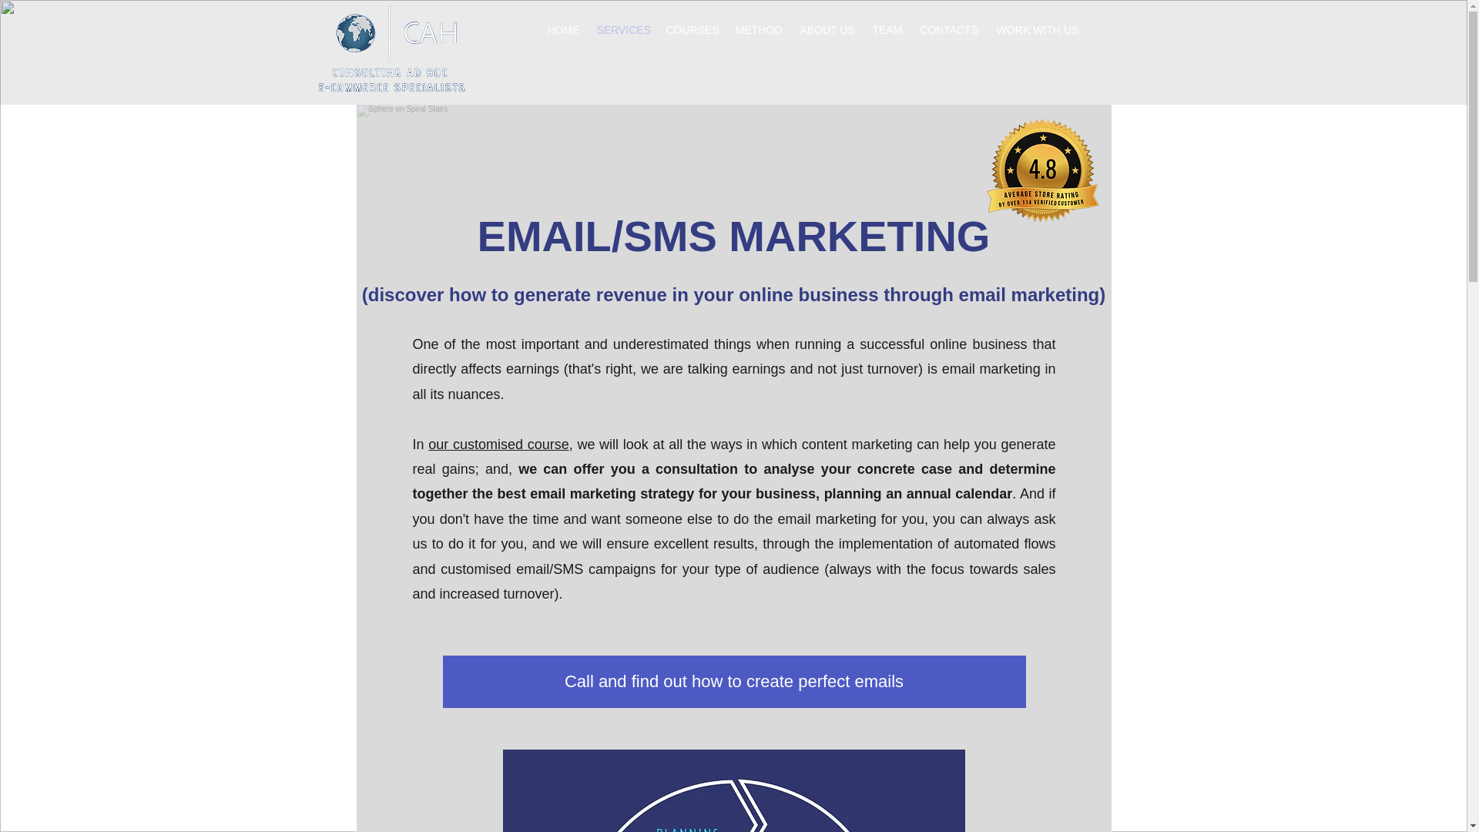 Image resolution: width=1479 pixels, height=832 pixels. What do you see at coordinates (760, 30) in the screenshot?
I see `METHOD` at bounding box center [760, 30].